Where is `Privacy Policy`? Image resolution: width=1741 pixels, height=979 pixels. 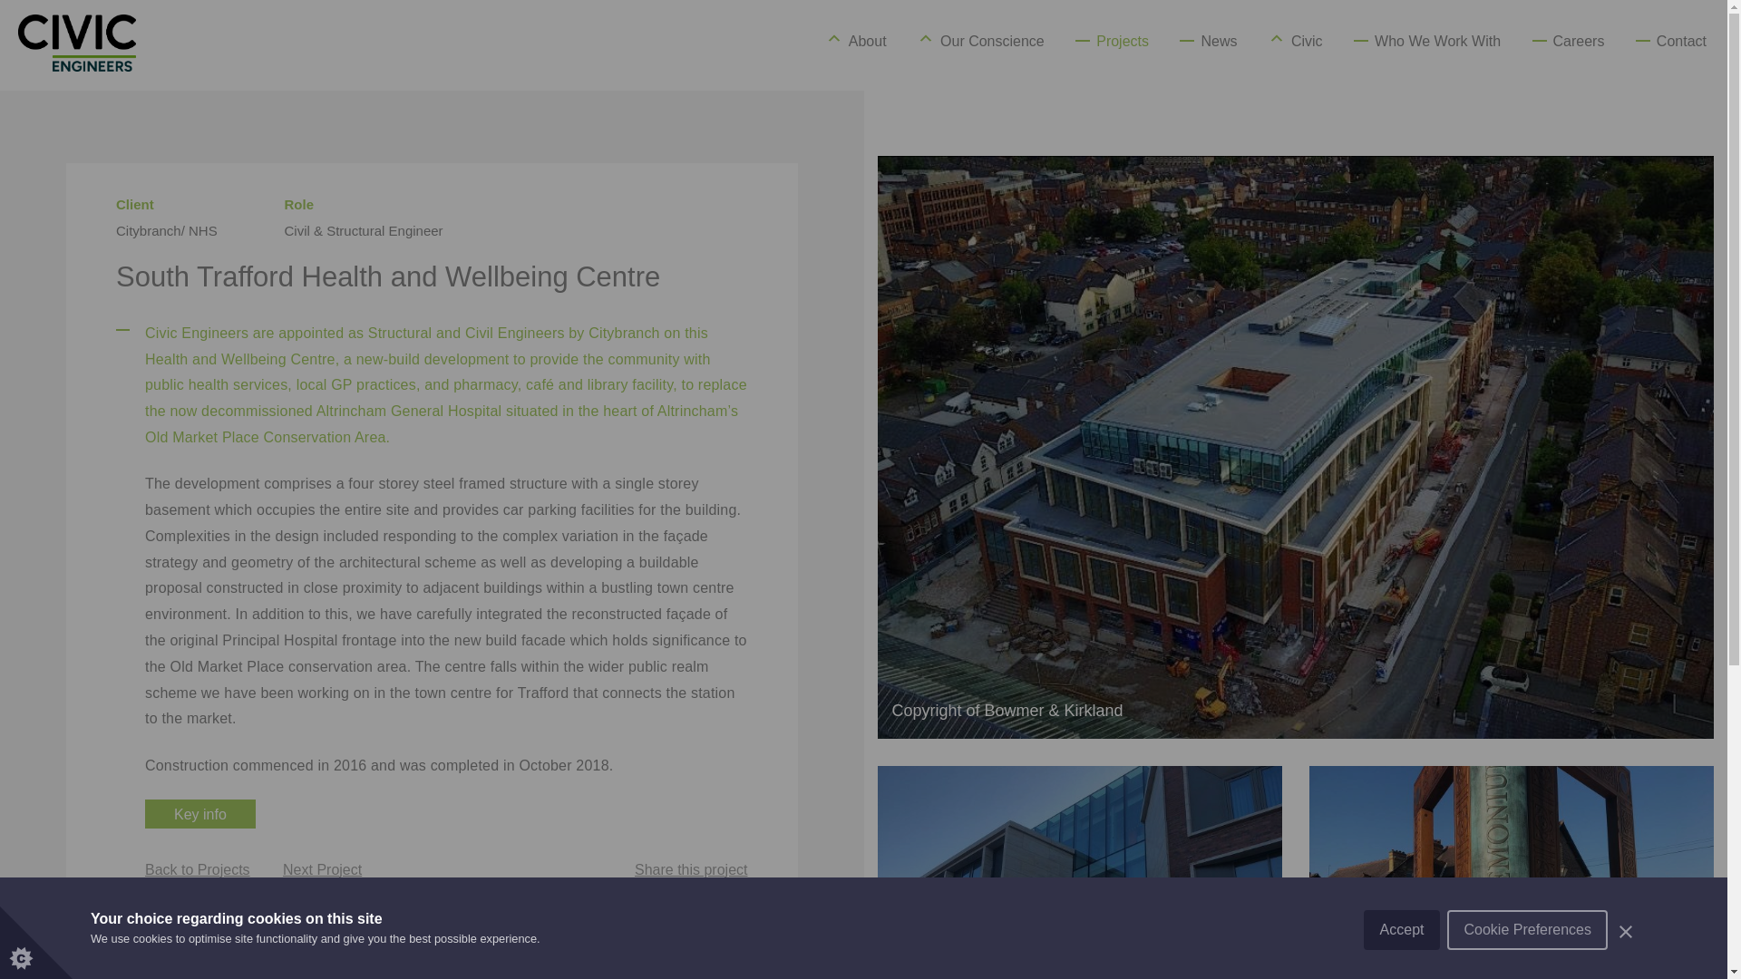 Privacy Policy is located at coordinates (1670, 964).